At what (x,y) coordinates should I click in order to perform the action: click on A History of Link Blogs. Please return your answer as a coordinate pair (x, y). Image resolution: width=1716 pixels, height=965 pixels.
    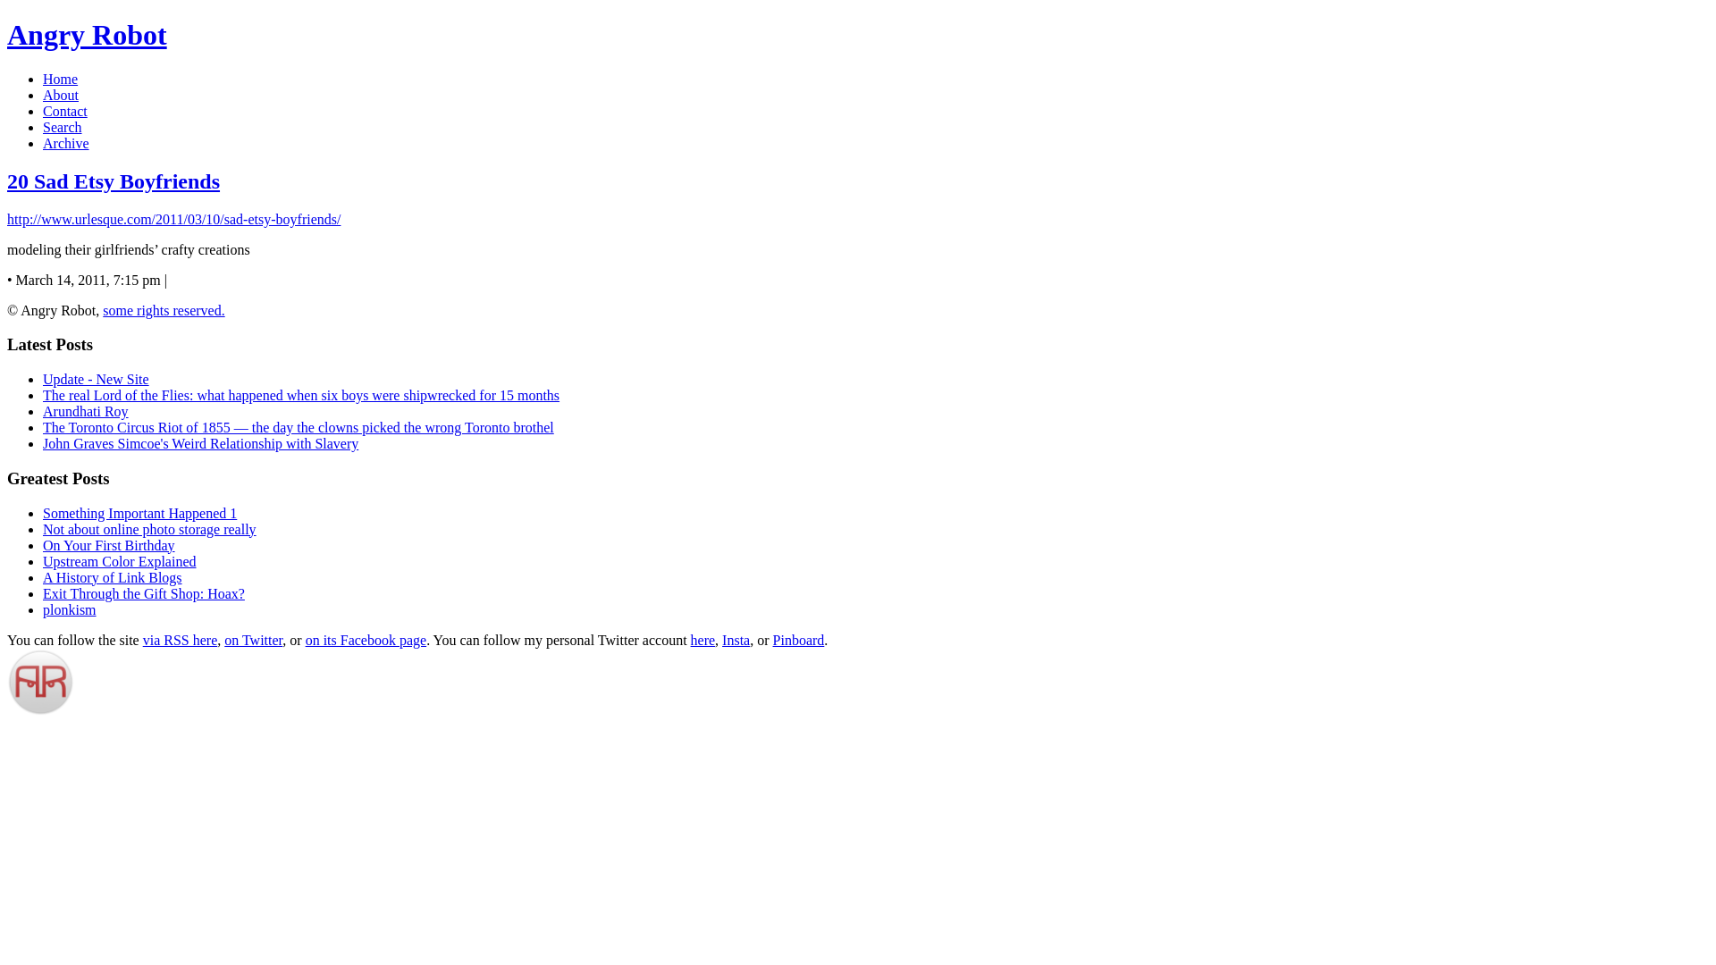
    Looking at the image, I should click on (113, 577).